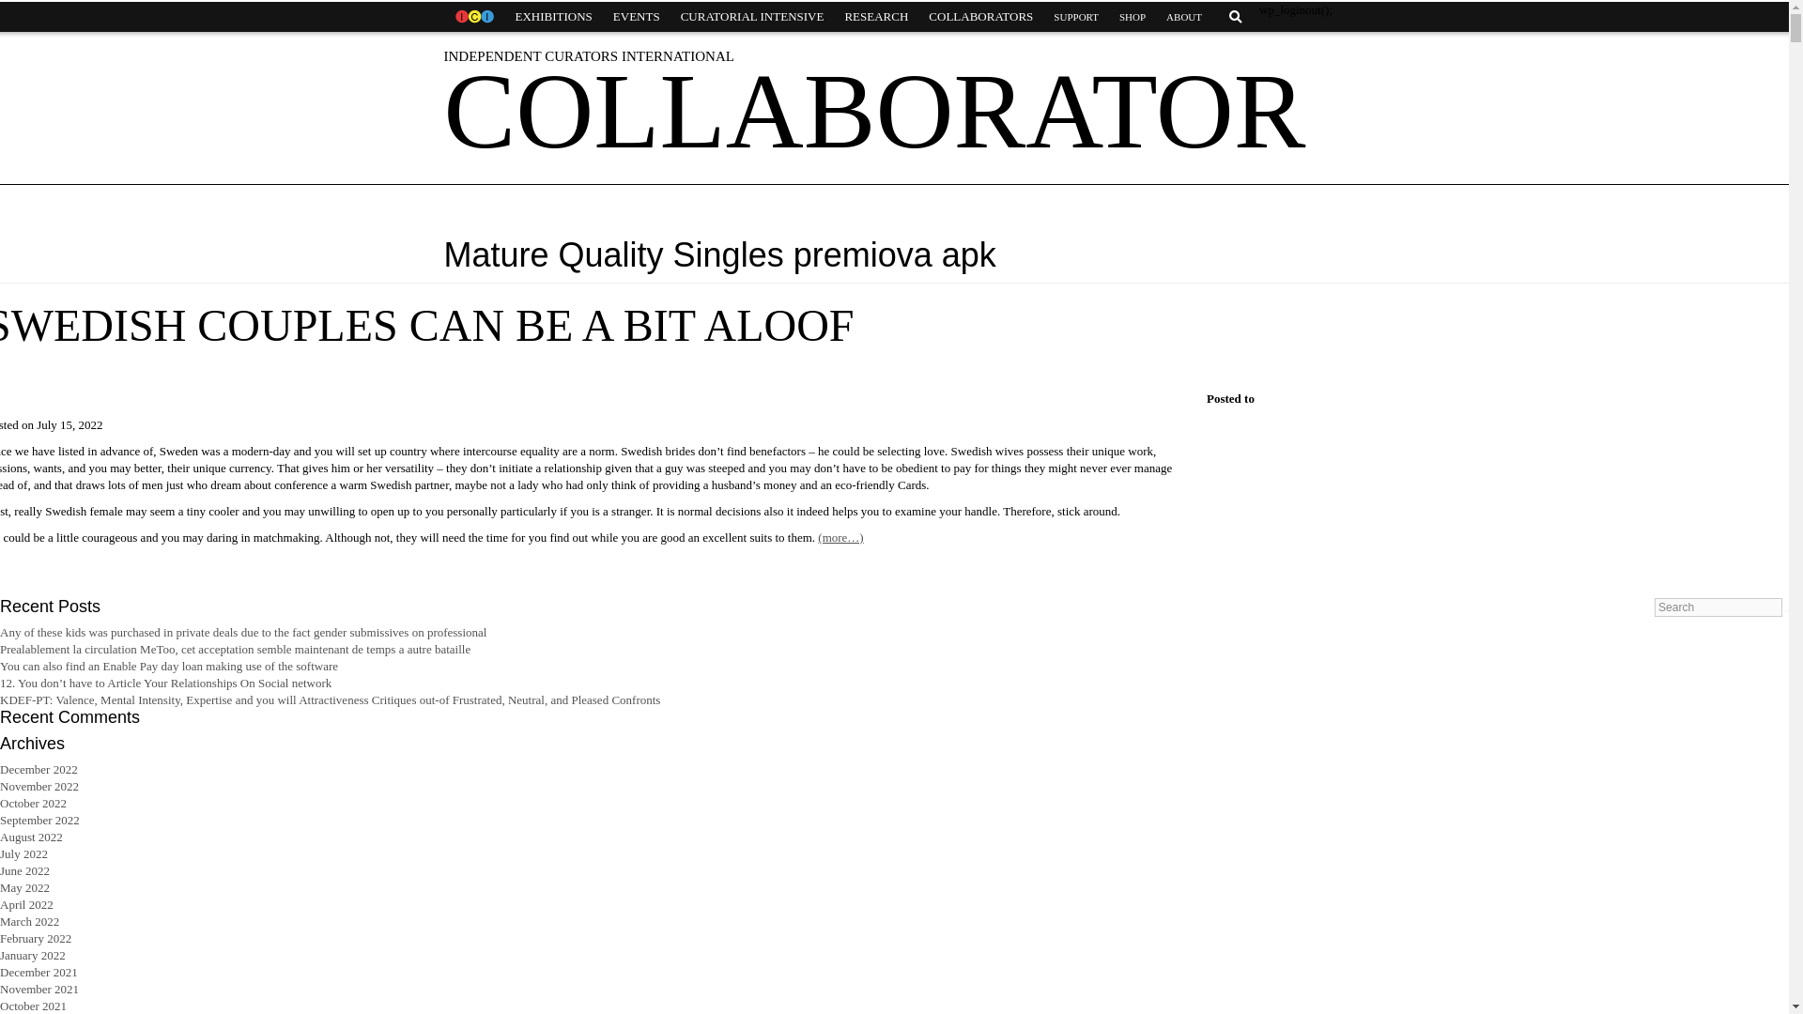 The image size is (1803, 1014). Describe the element at coordinates (752, 17) in the screenshot. I see `CURATORIAL INTENSIVE` at that location.